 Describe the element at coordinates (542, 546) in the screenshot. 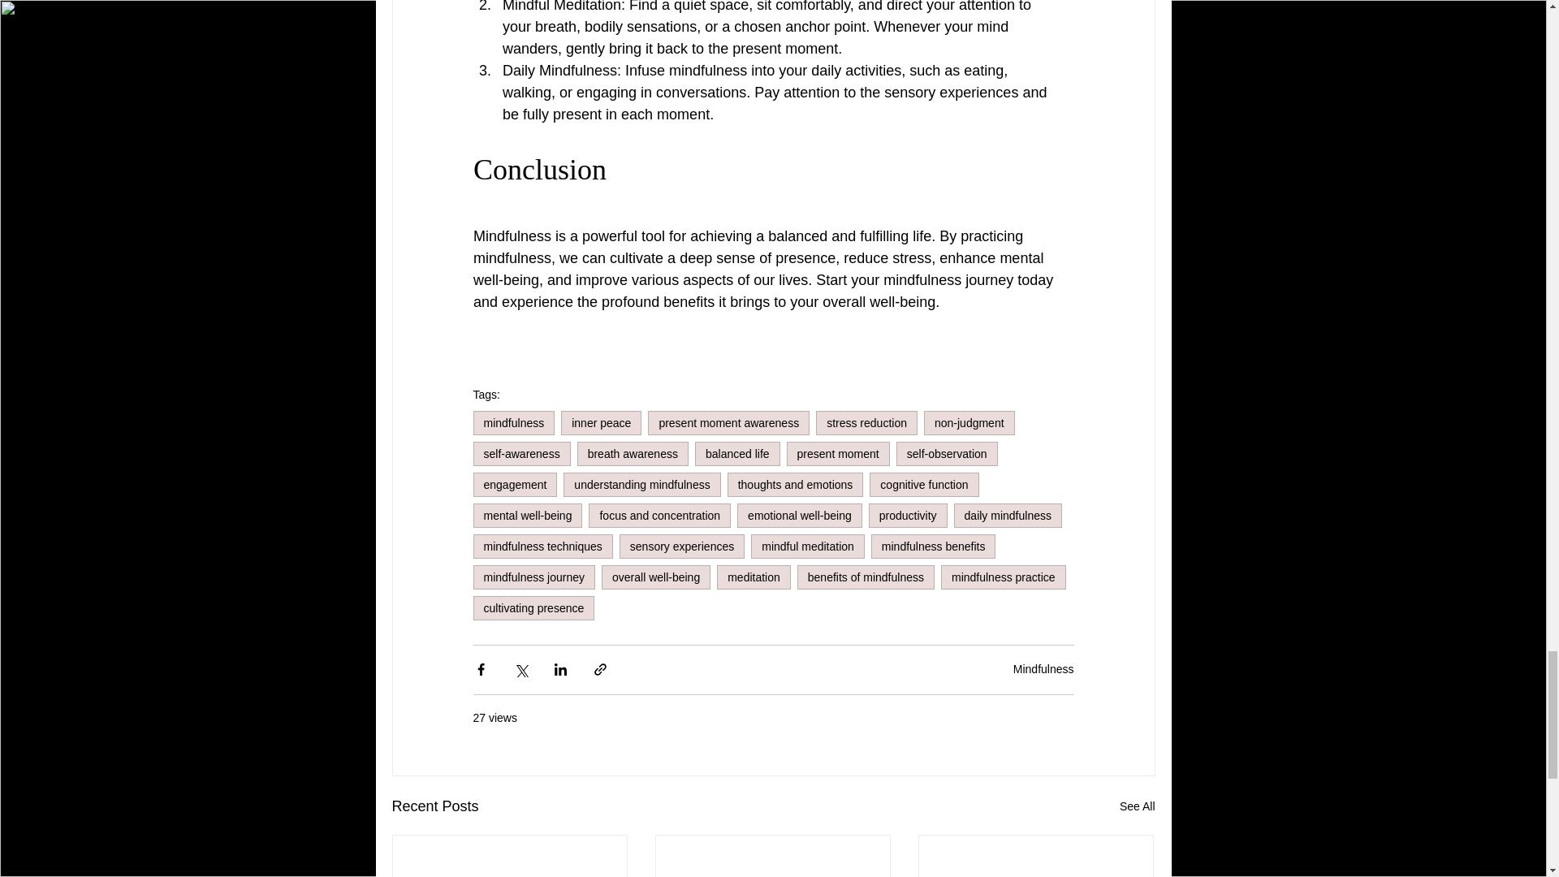

I see `mindfulness techniques` at that location.